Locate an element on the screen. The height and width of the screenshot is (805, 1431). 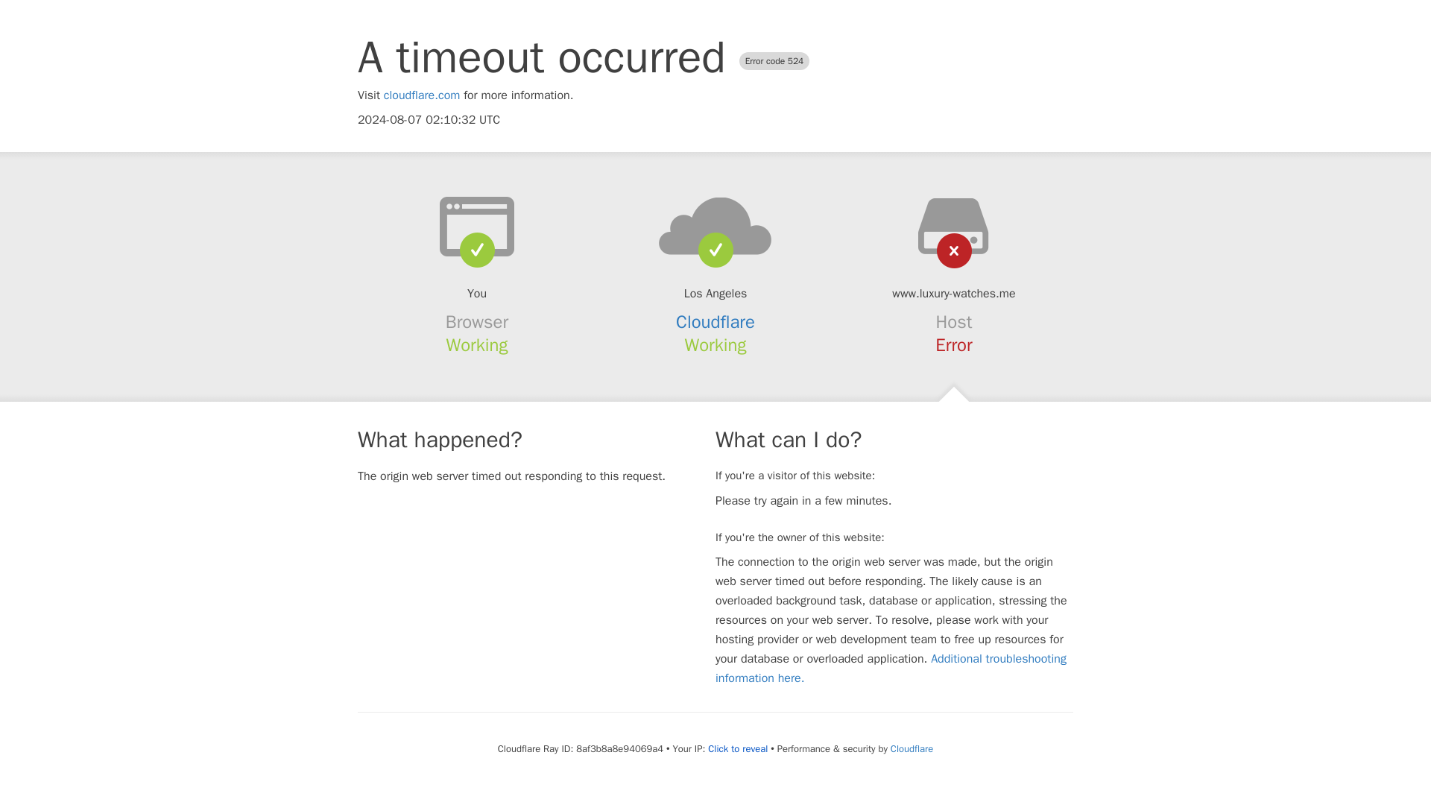
Cloudflare is located at coordinates (715, 322).